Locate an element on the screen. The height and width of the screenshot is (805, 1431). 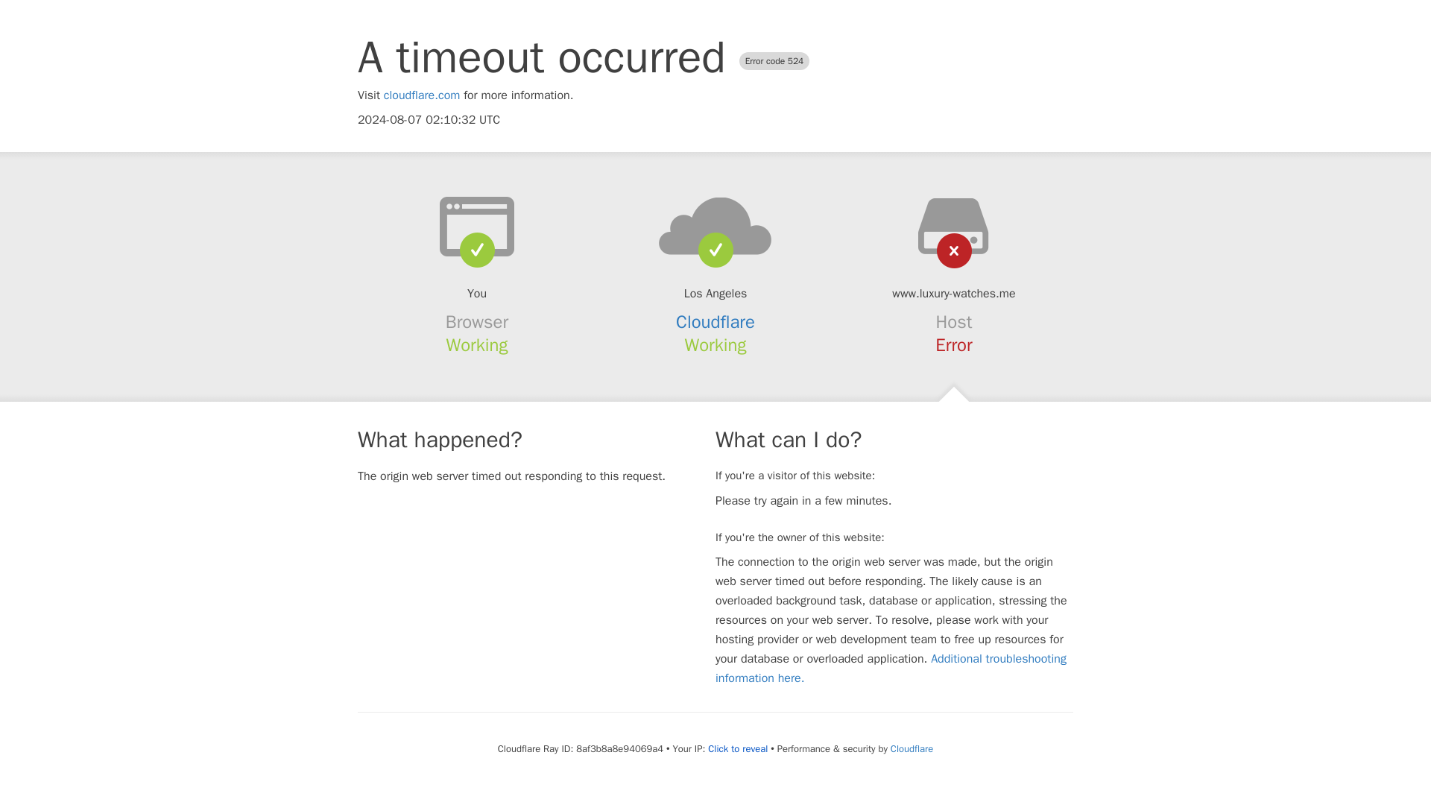
Cloudflare is located at coordinates (715, 322).